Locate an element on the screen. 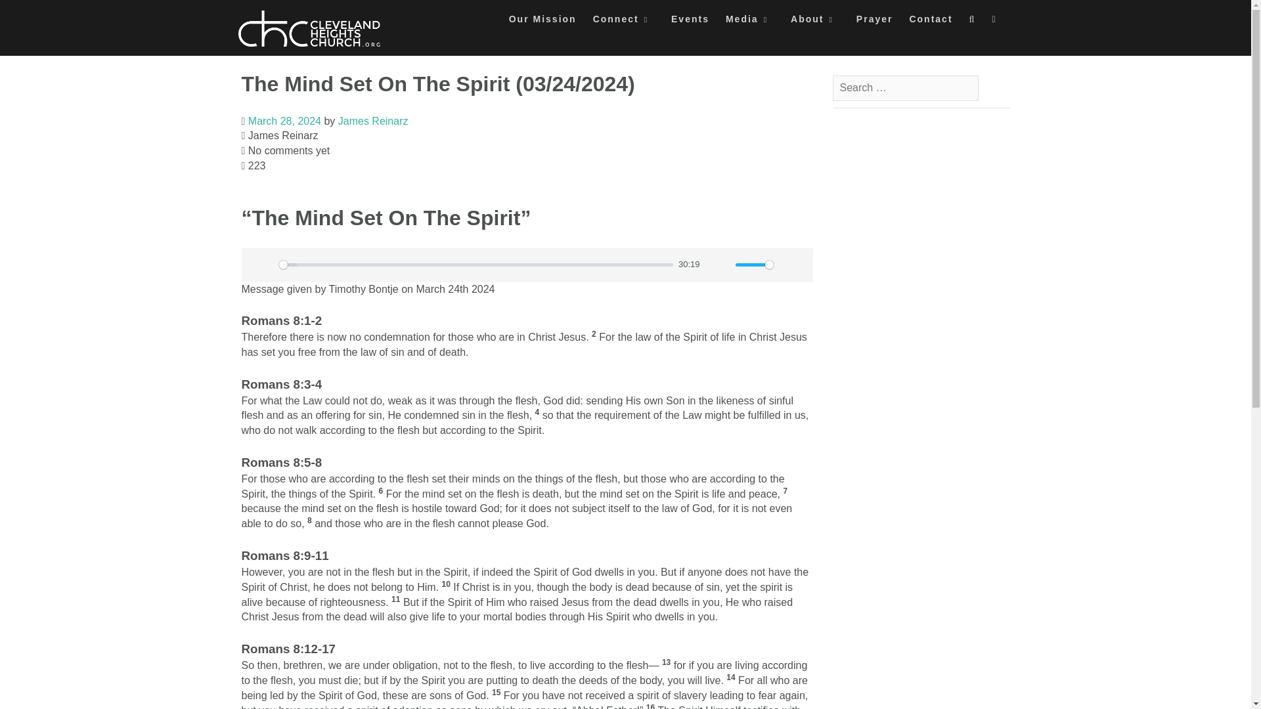  March 28, 2024 is located at coordinates (285, 121).